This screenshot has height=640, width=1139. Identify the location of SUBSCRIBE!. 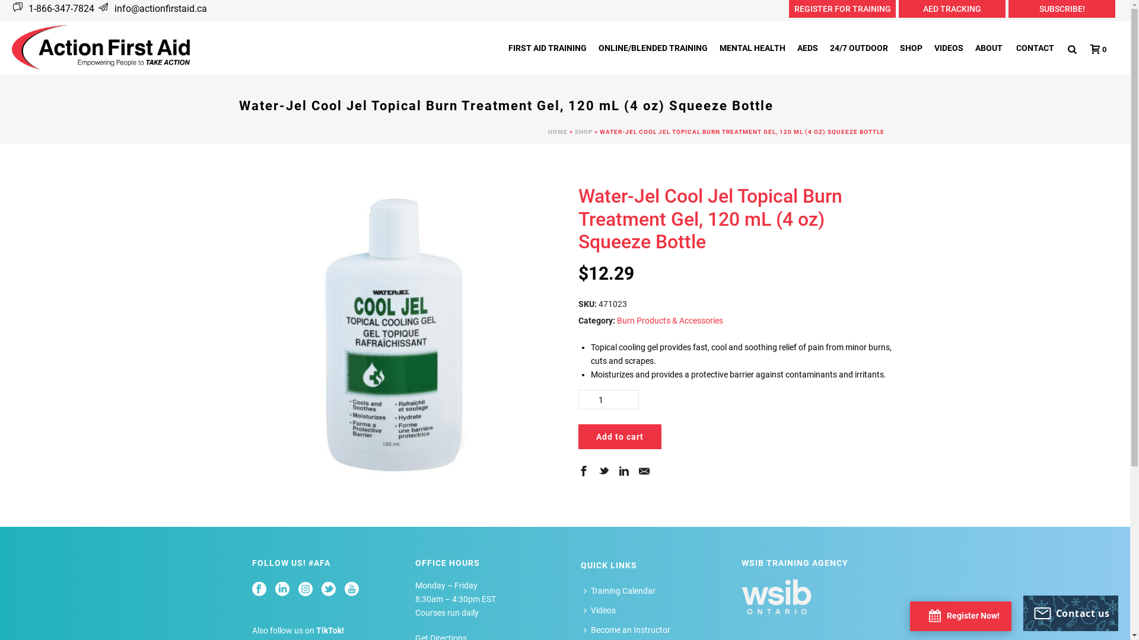
(1062, 9).